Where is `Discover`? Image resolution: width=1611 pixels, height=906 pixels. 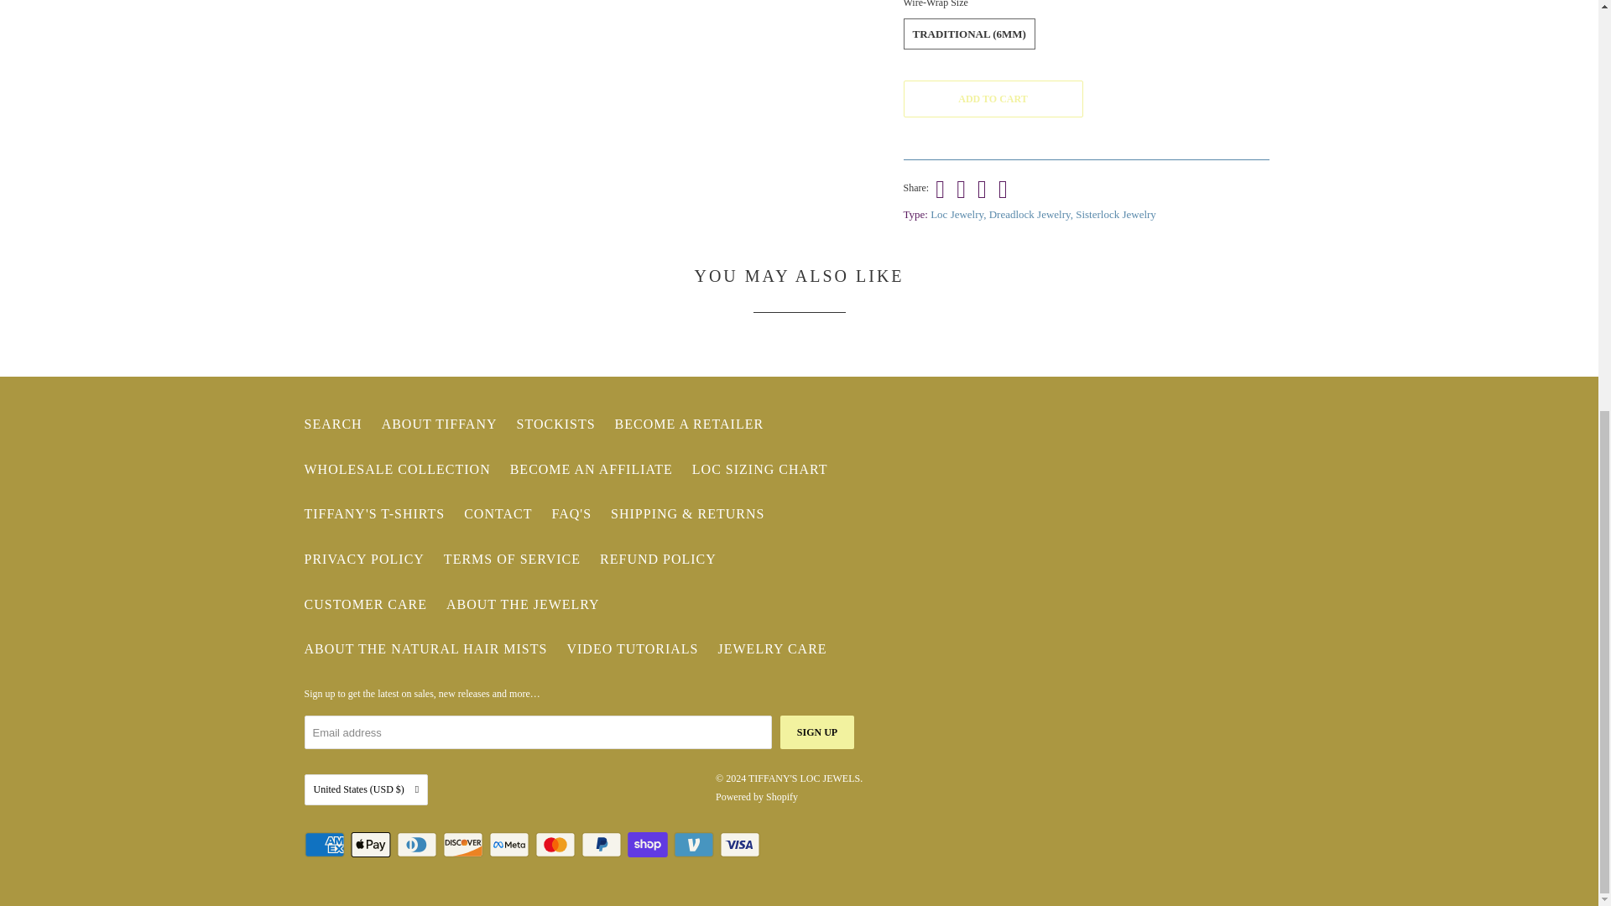 Discover is located at coordinates (465, 844).